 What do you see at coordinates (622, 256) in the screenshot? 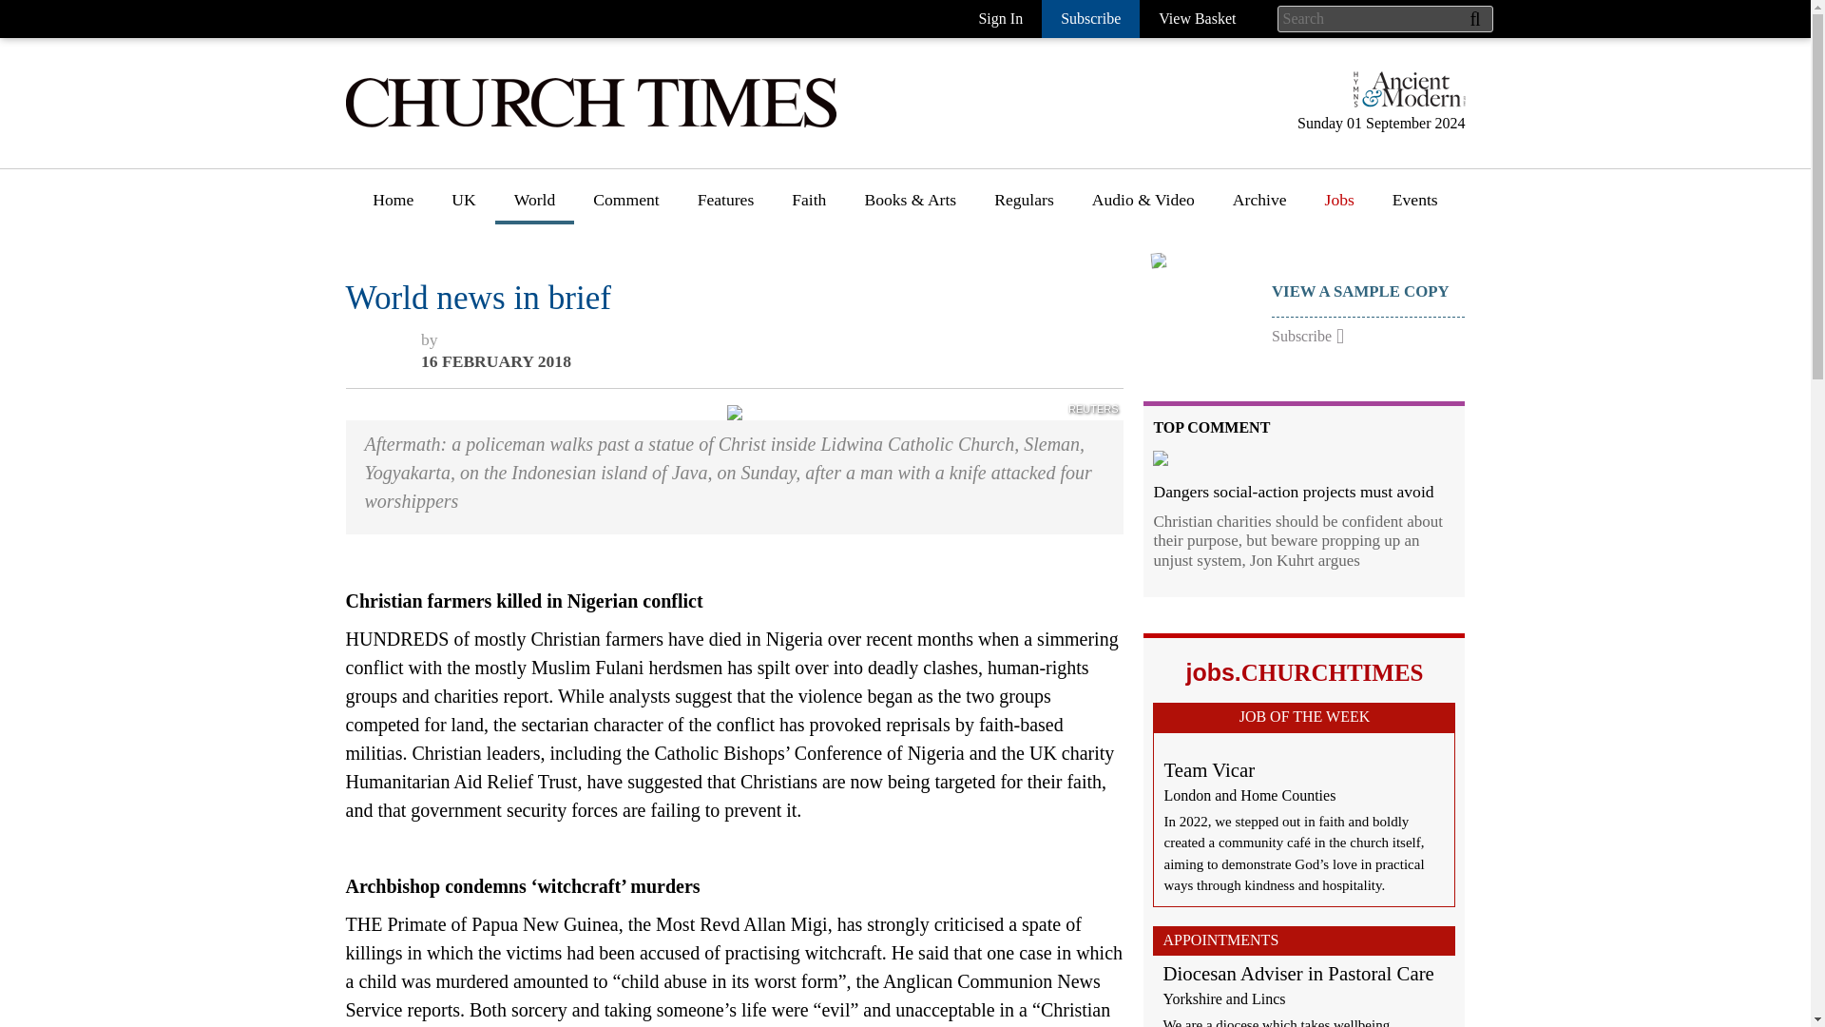
I see `Opinion` at bounding box center [622, 256].